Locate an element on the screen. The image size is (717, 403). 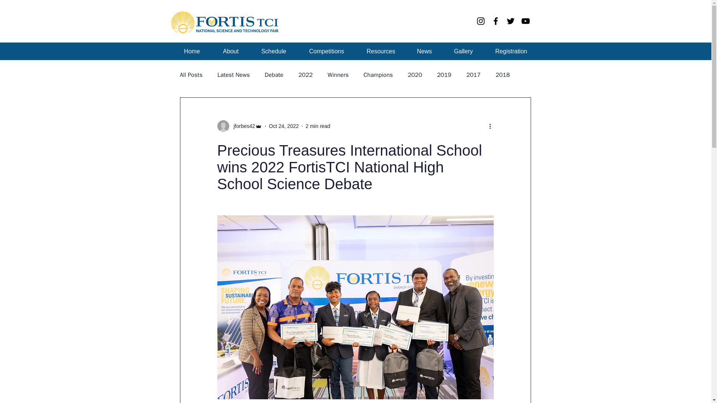
Home is located at coordinates (192, 51).